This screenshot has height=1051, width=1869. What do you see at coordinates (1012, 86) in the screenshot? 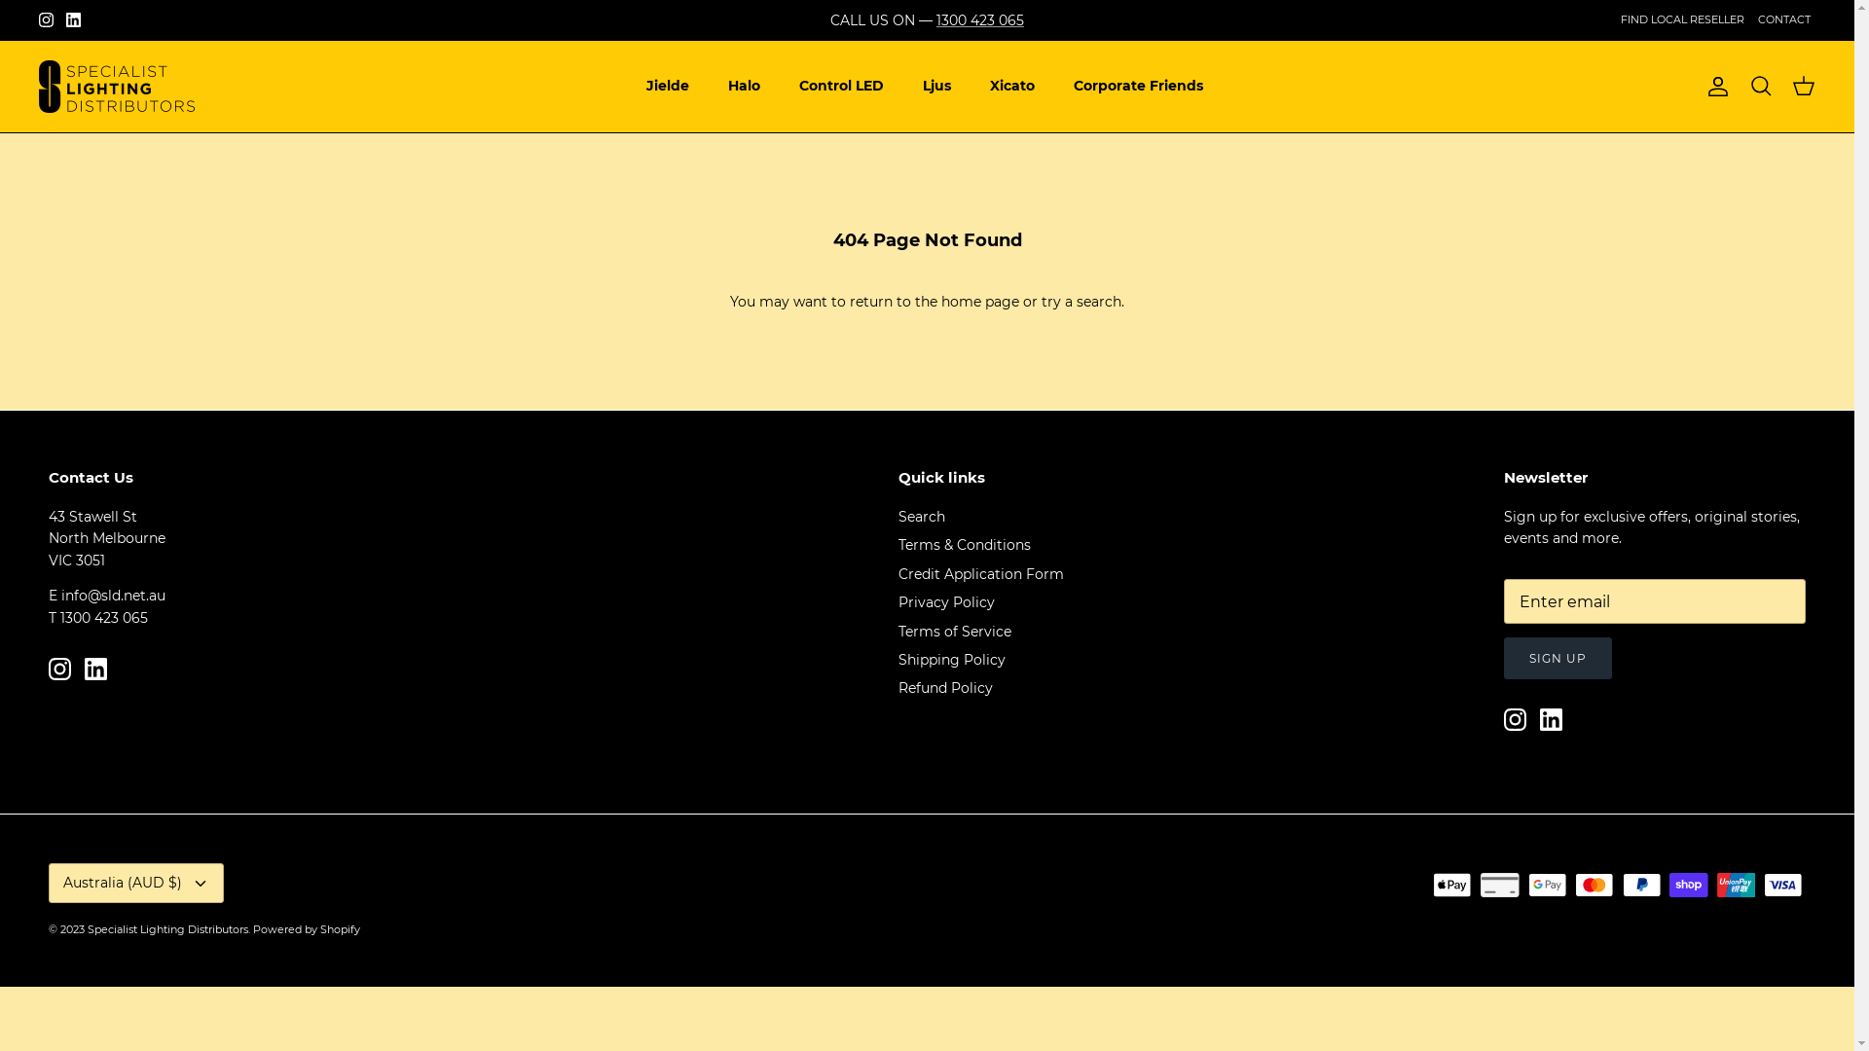
I see `Xicato` at bounding box center [1012, 86].